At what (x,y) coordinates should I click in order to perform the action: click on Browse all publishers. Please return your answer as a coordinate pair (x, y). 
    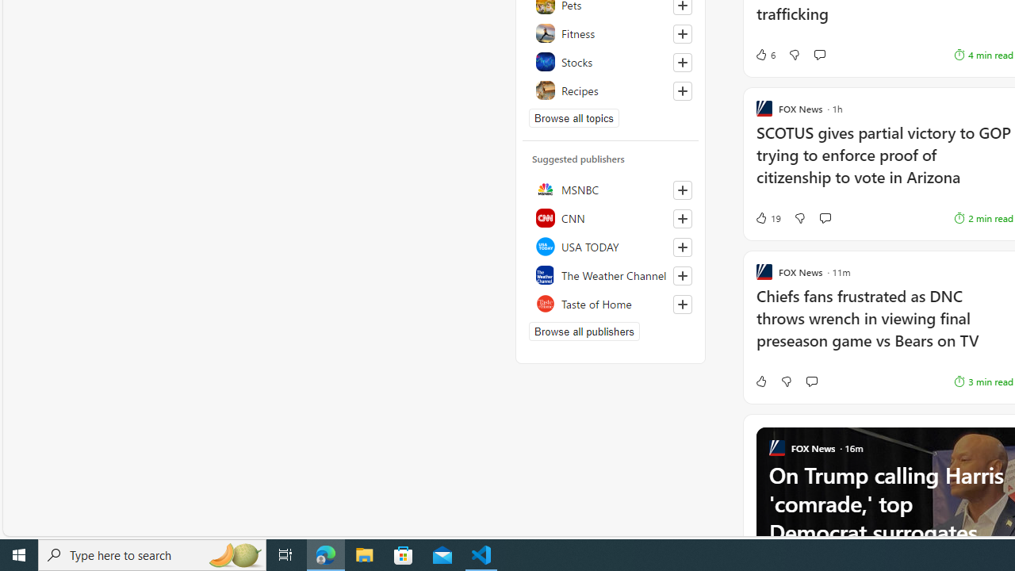
    Looking at the image, I should click on (584, 331).